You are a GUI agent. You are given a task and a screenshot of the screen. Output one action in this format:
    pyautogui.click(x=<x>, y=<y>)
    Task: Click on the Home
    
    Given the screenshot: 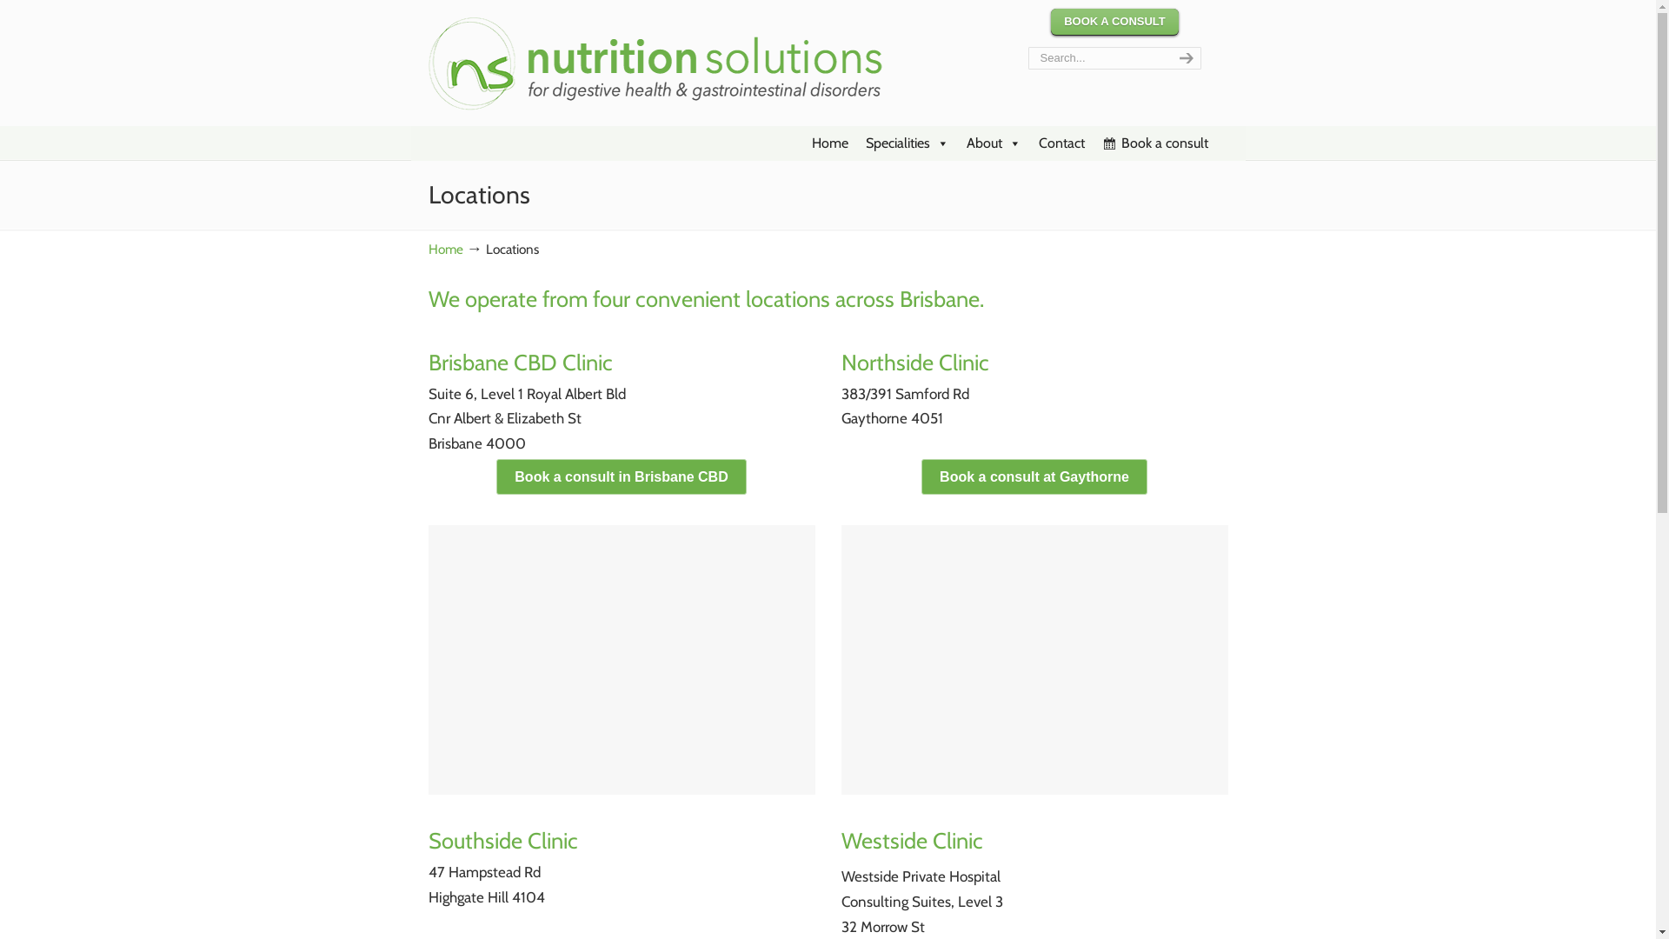 What is the action you would take?
    pyautogui.click(x=830, y=143)
    